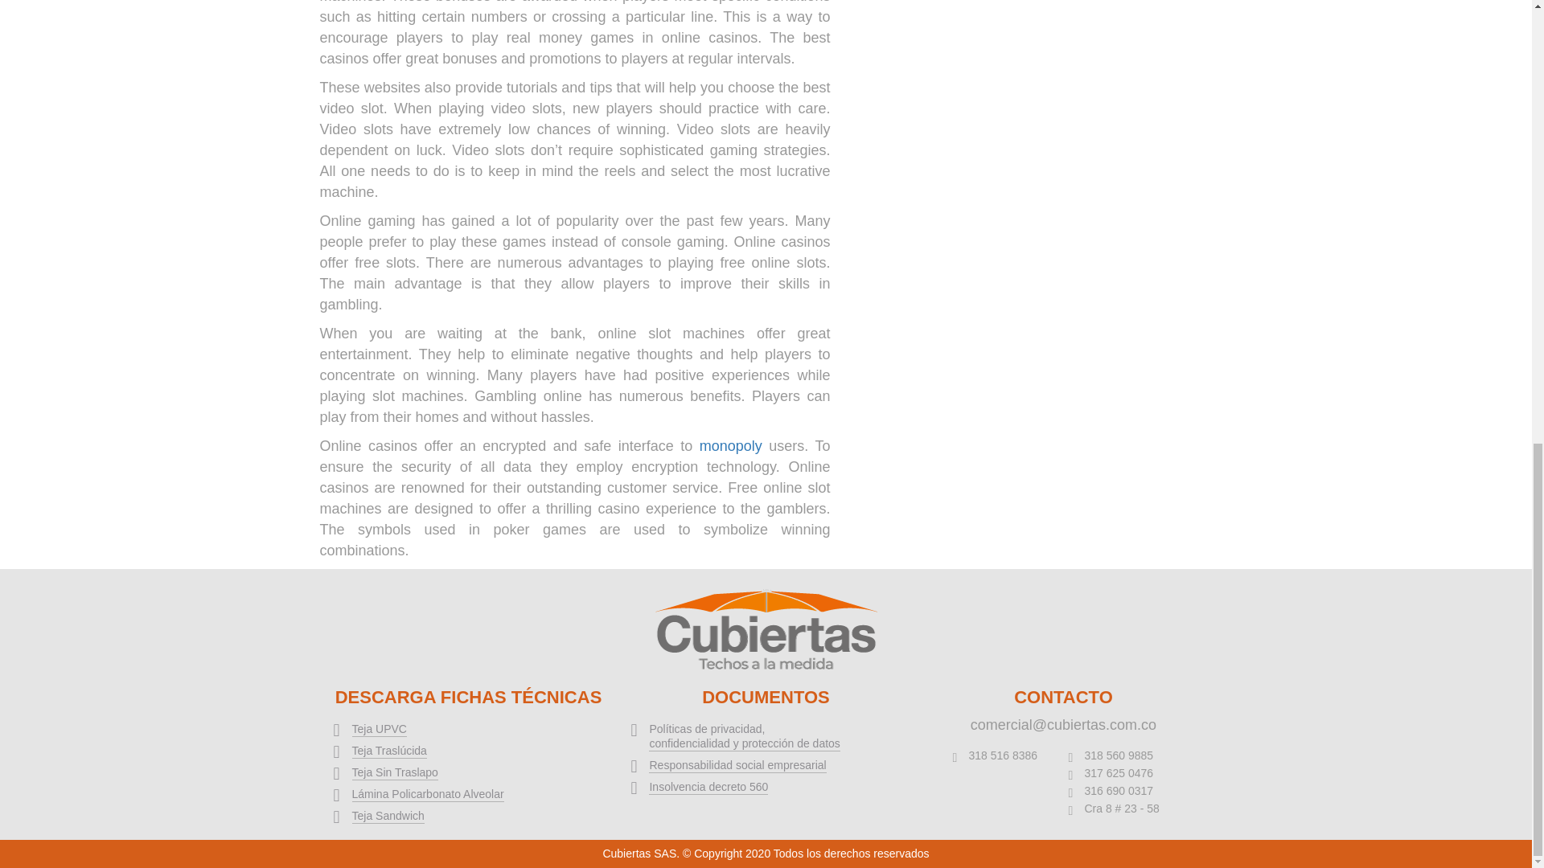 The width and height of the screenshot is (1544, 868). I want to click on Teja UPVC, so click(380, 728).